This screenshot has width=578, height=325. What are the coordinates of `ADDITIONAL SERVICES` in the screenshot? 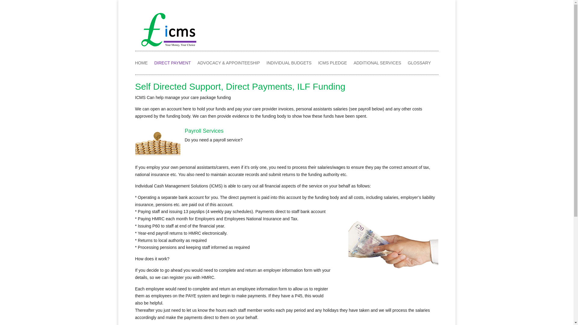 It's located at (378, 64).